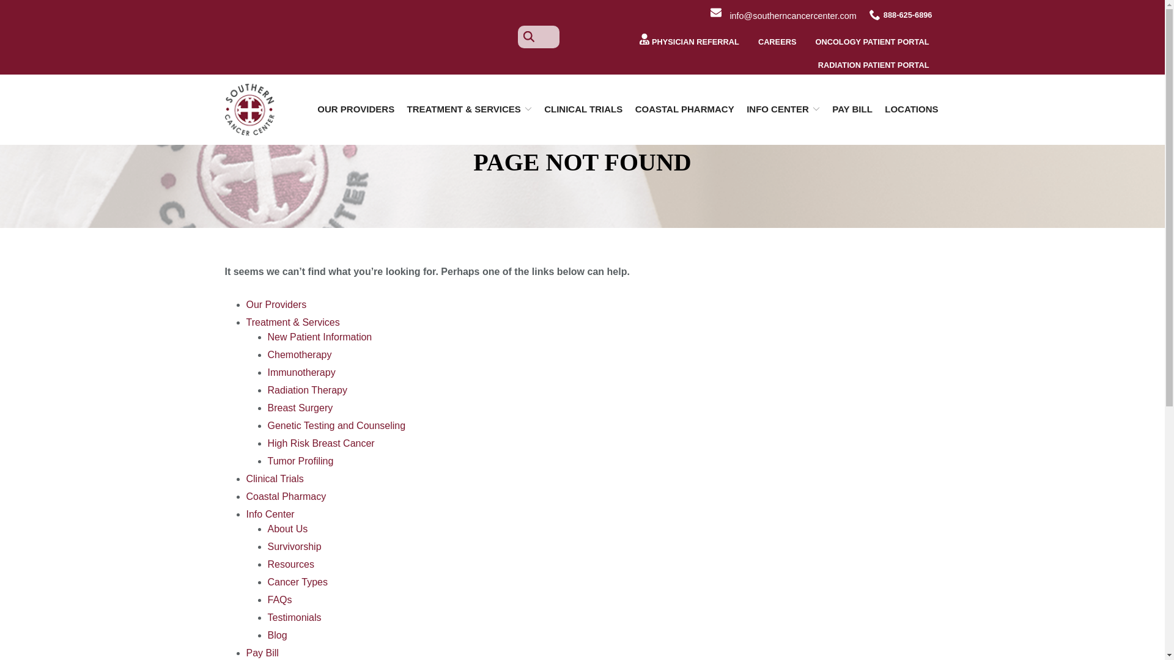 This screenshot has width=1174, height=660. Describe the element at coordinates (911, 109) in the screenshot. I see `LOCATIONS` at that location.